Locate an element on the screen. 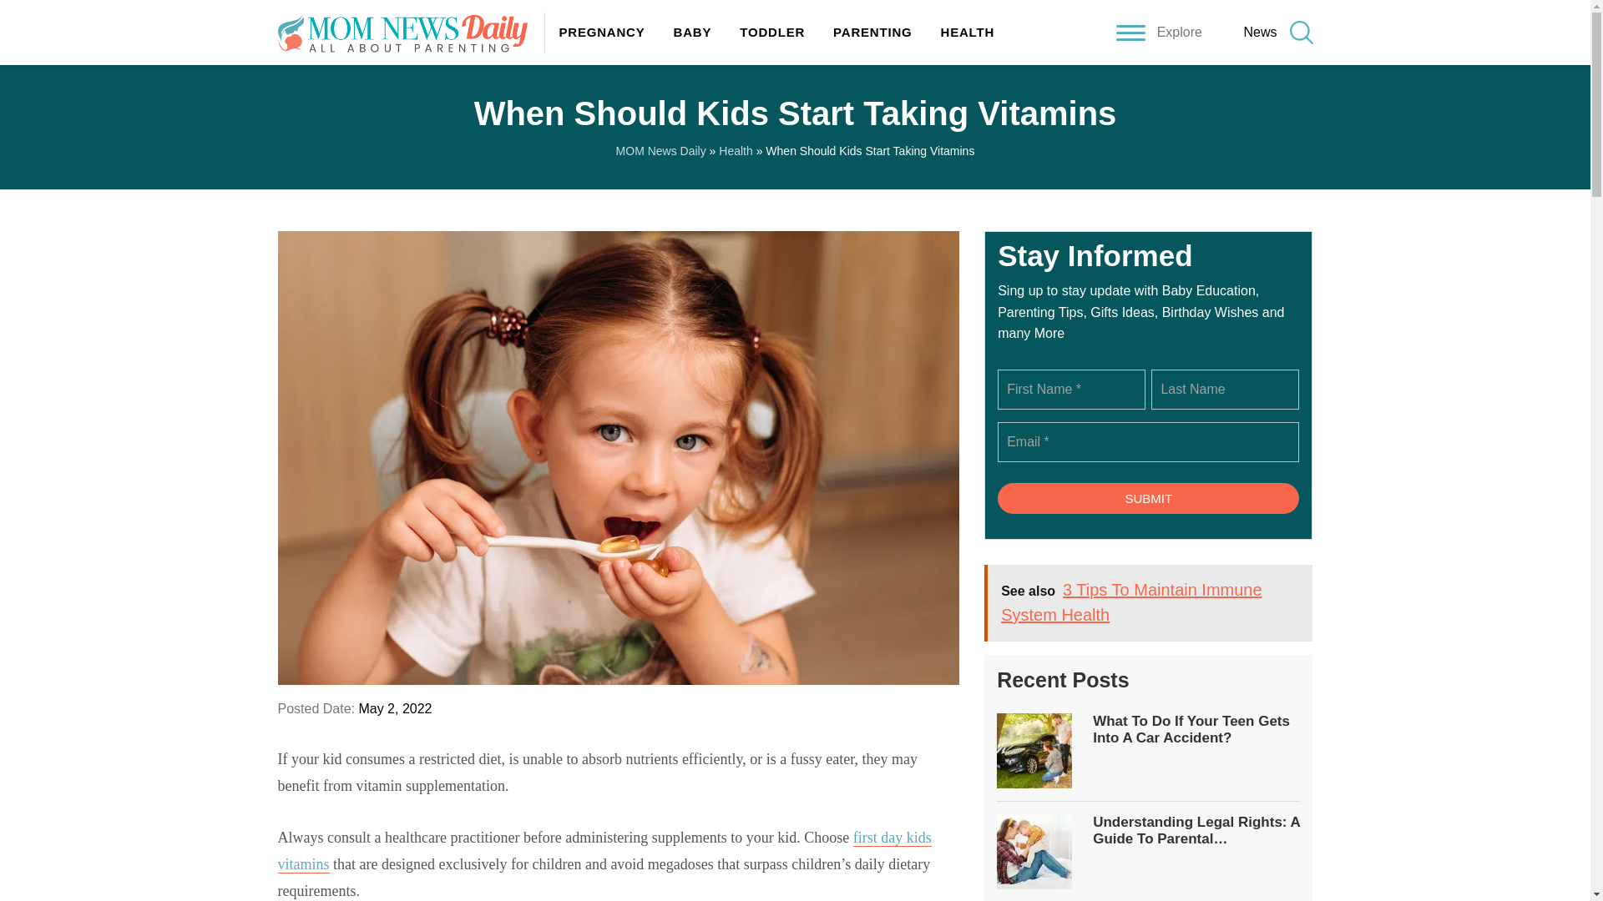  BABY is located at coordinates (692, 32).